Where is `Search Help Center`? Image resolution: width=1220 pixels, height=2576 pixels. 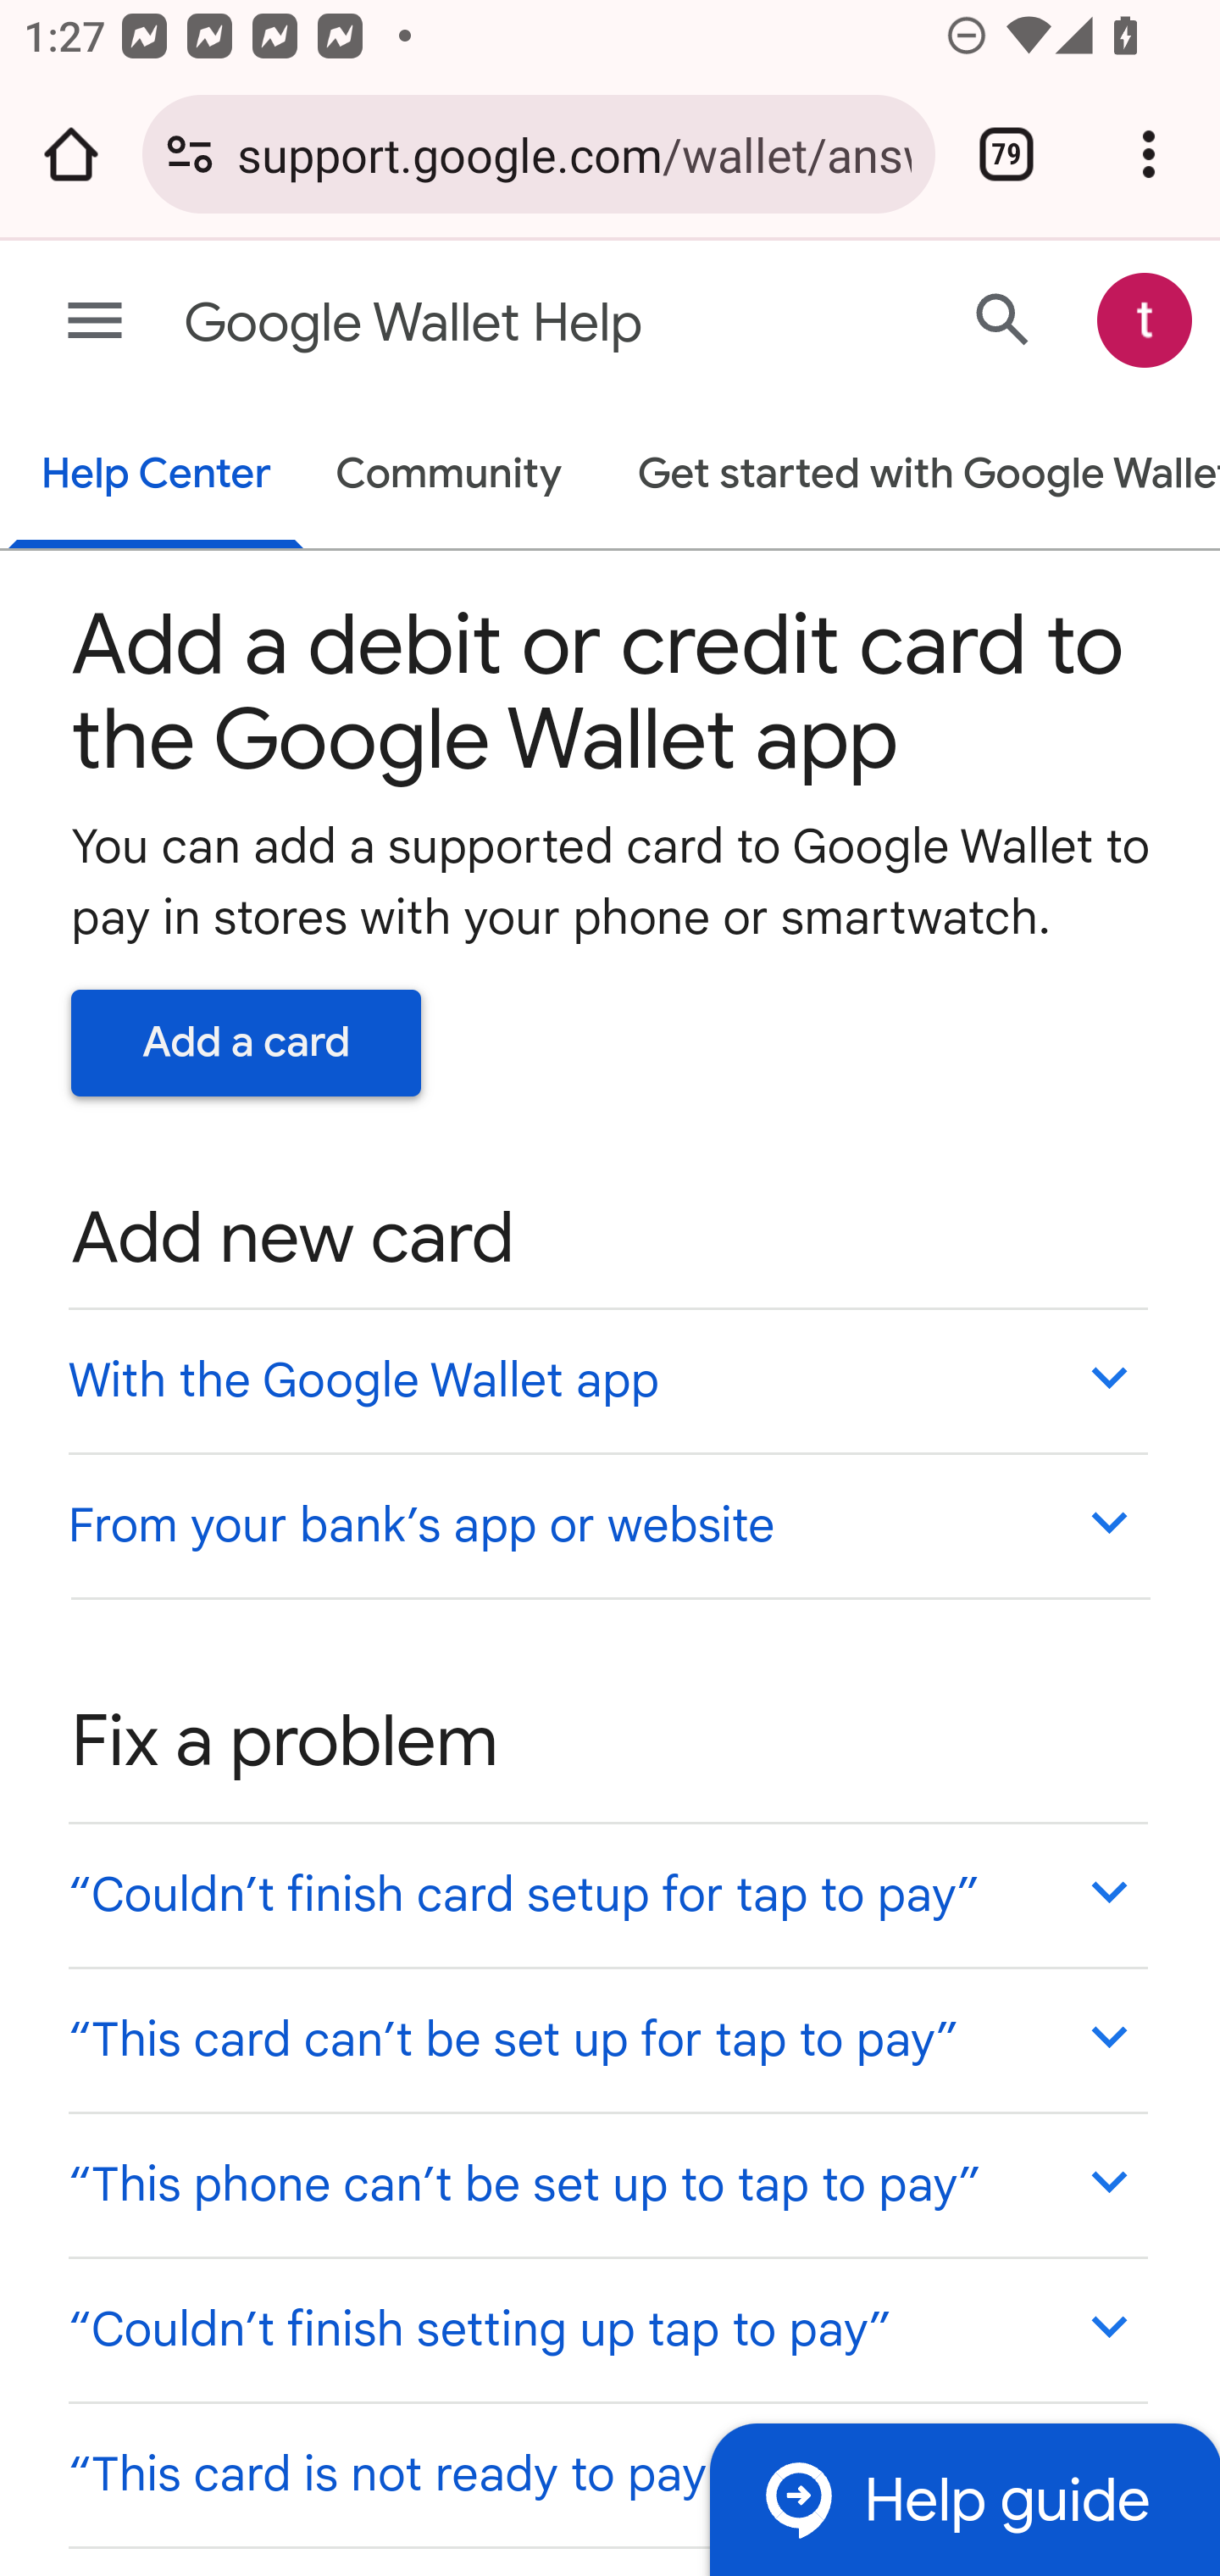
Search Help Center is located at coordinates (1003, 319).